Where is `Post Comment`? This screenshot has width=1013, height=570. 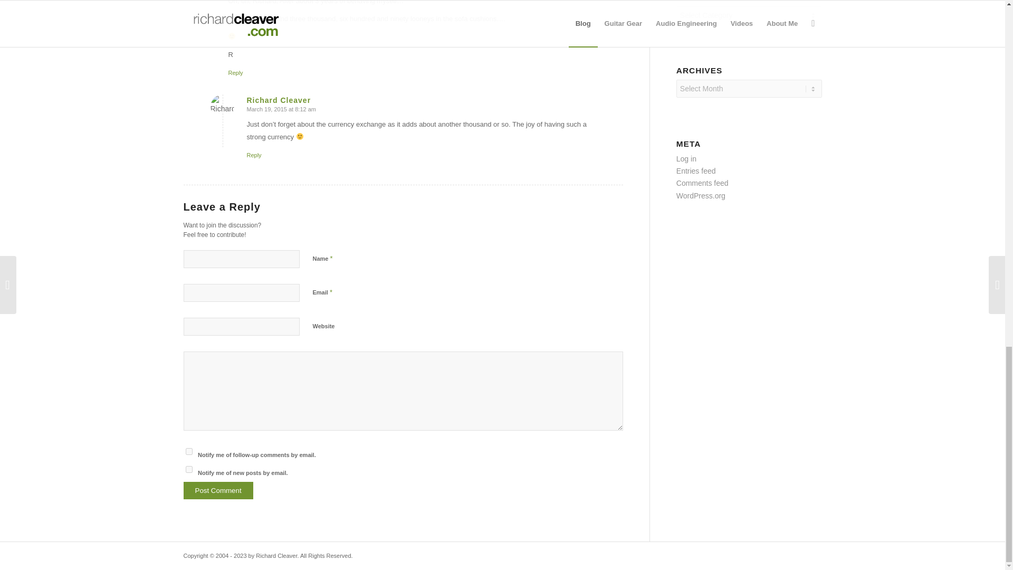
Post Comment is located at coordinates (218, 490).